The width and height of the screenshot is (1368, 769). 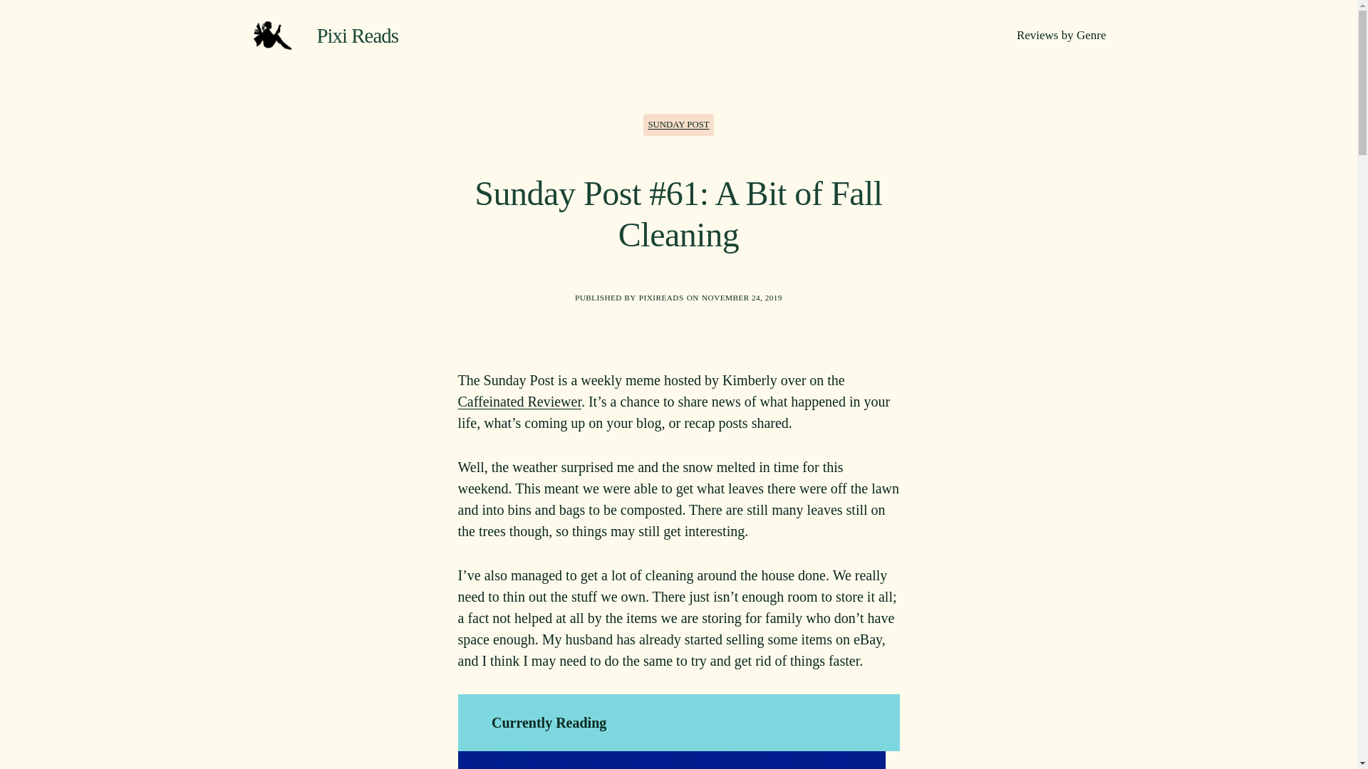 What do you see at coordinates (519, 401) in the screenshot?
I see `Caffeinated Reviewer` at bounding box center [519, 401].